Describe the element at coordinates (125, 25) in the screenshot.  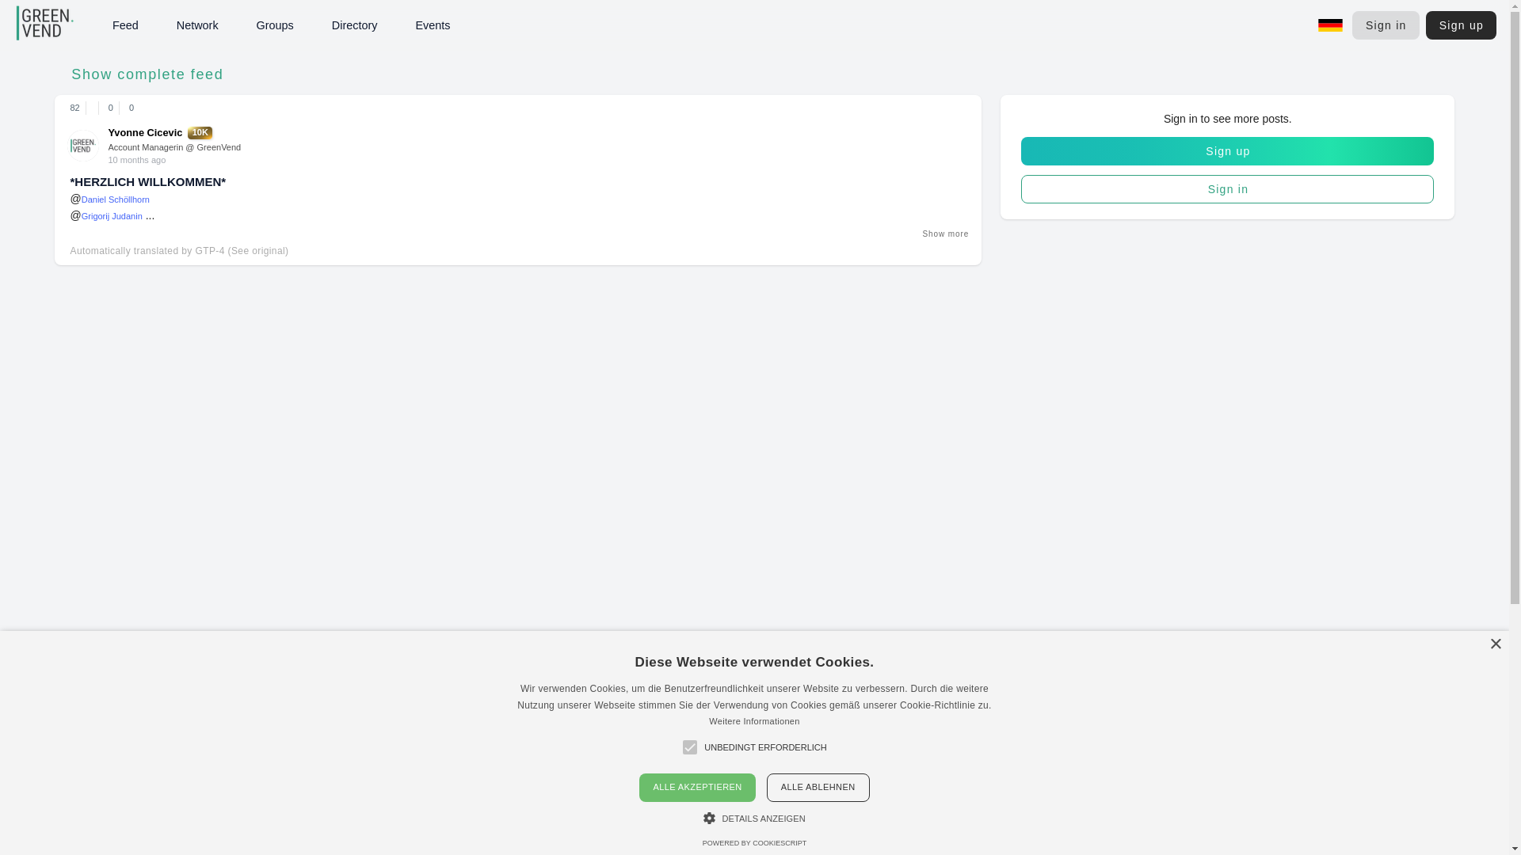
I see `Feed` at that location.